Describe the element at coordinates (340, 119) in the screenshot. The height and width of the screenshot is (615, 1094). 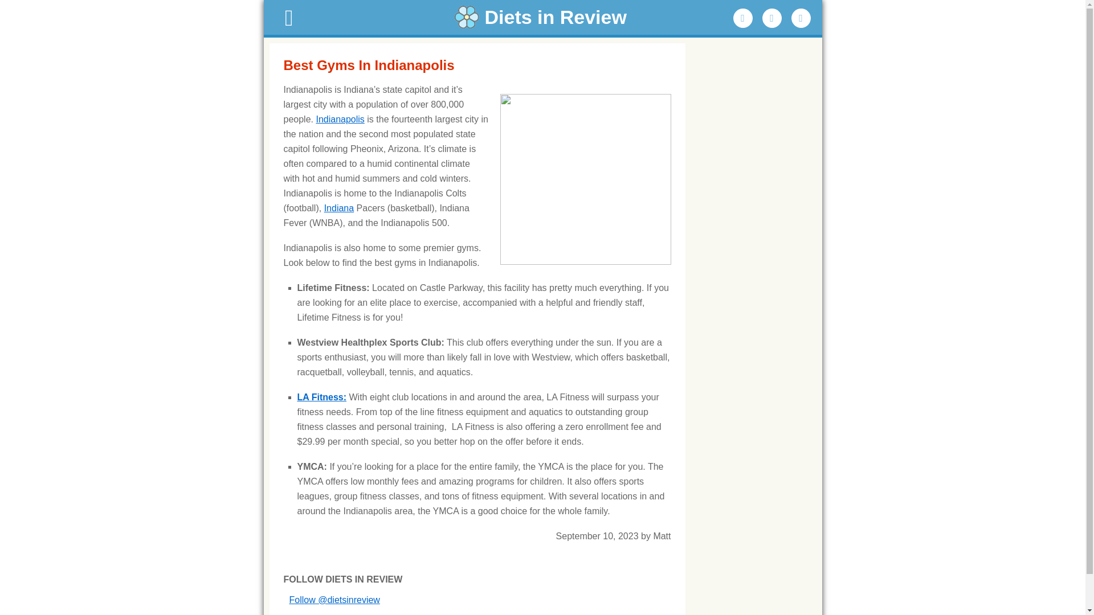
I see `What I Love About the Indy Mini` at that location.